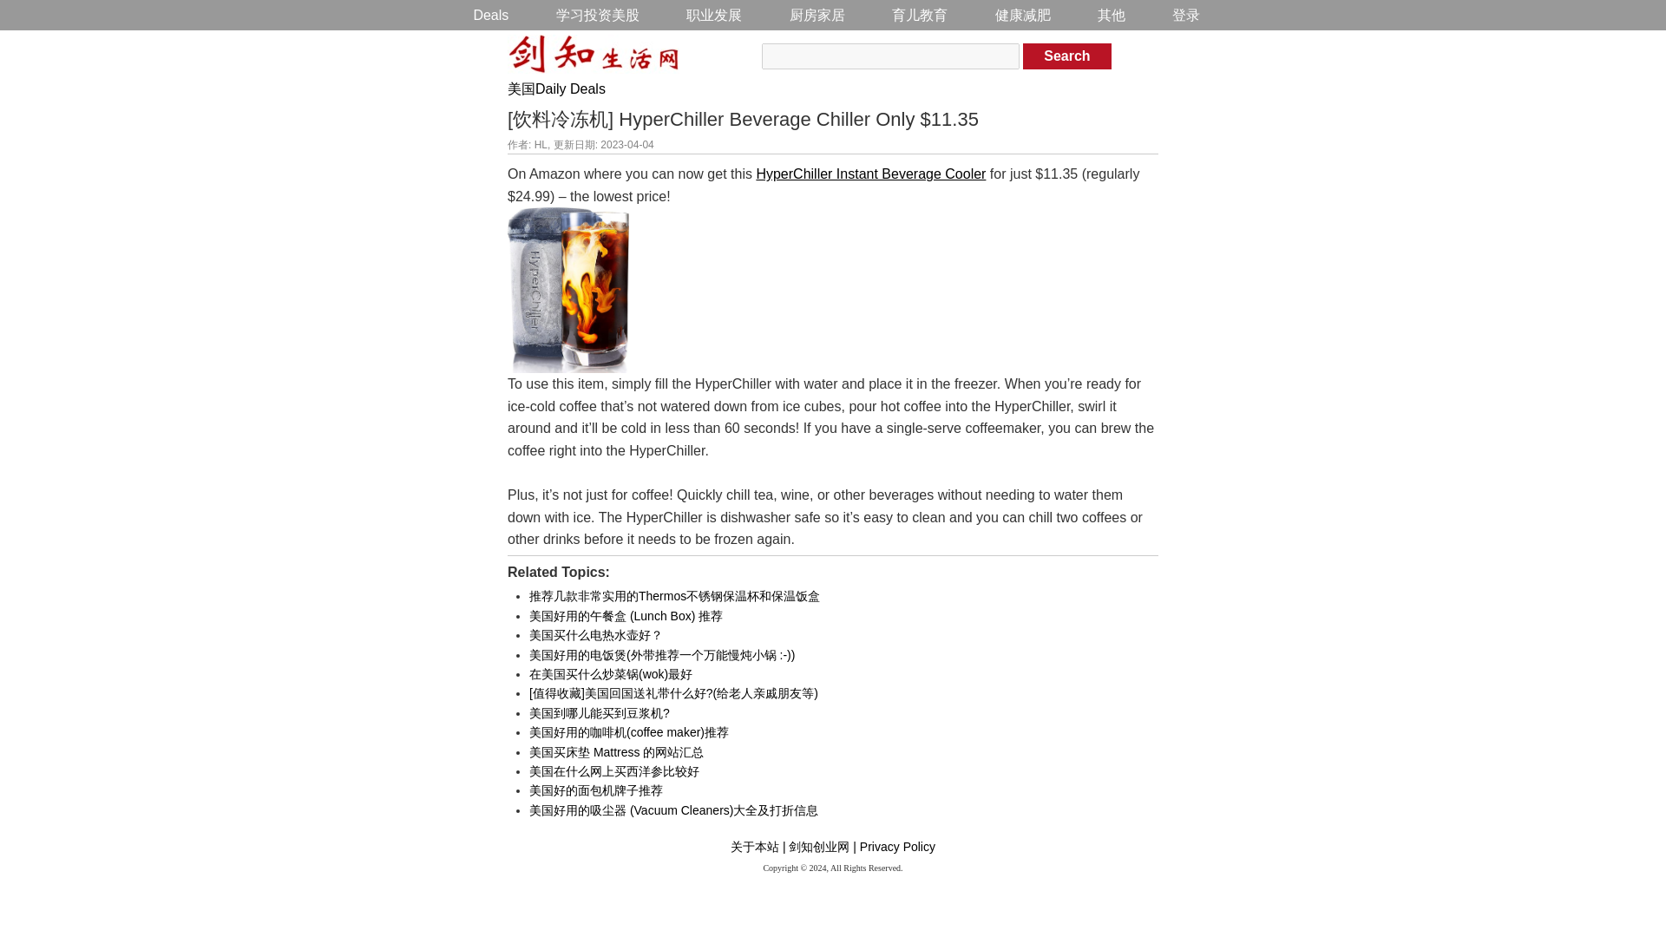 The width and height of the screenshot is (1666, 937). I want to click on Deals, so click(490, 15).